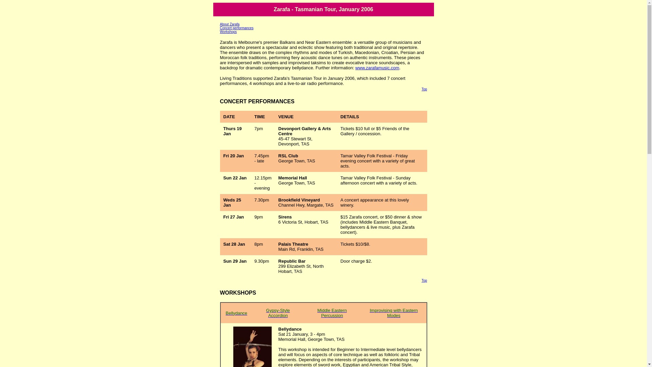  Describe the element at coordinates (394, 313) in the screenshot. I see `Improvising with Eastern Modes` at that location.